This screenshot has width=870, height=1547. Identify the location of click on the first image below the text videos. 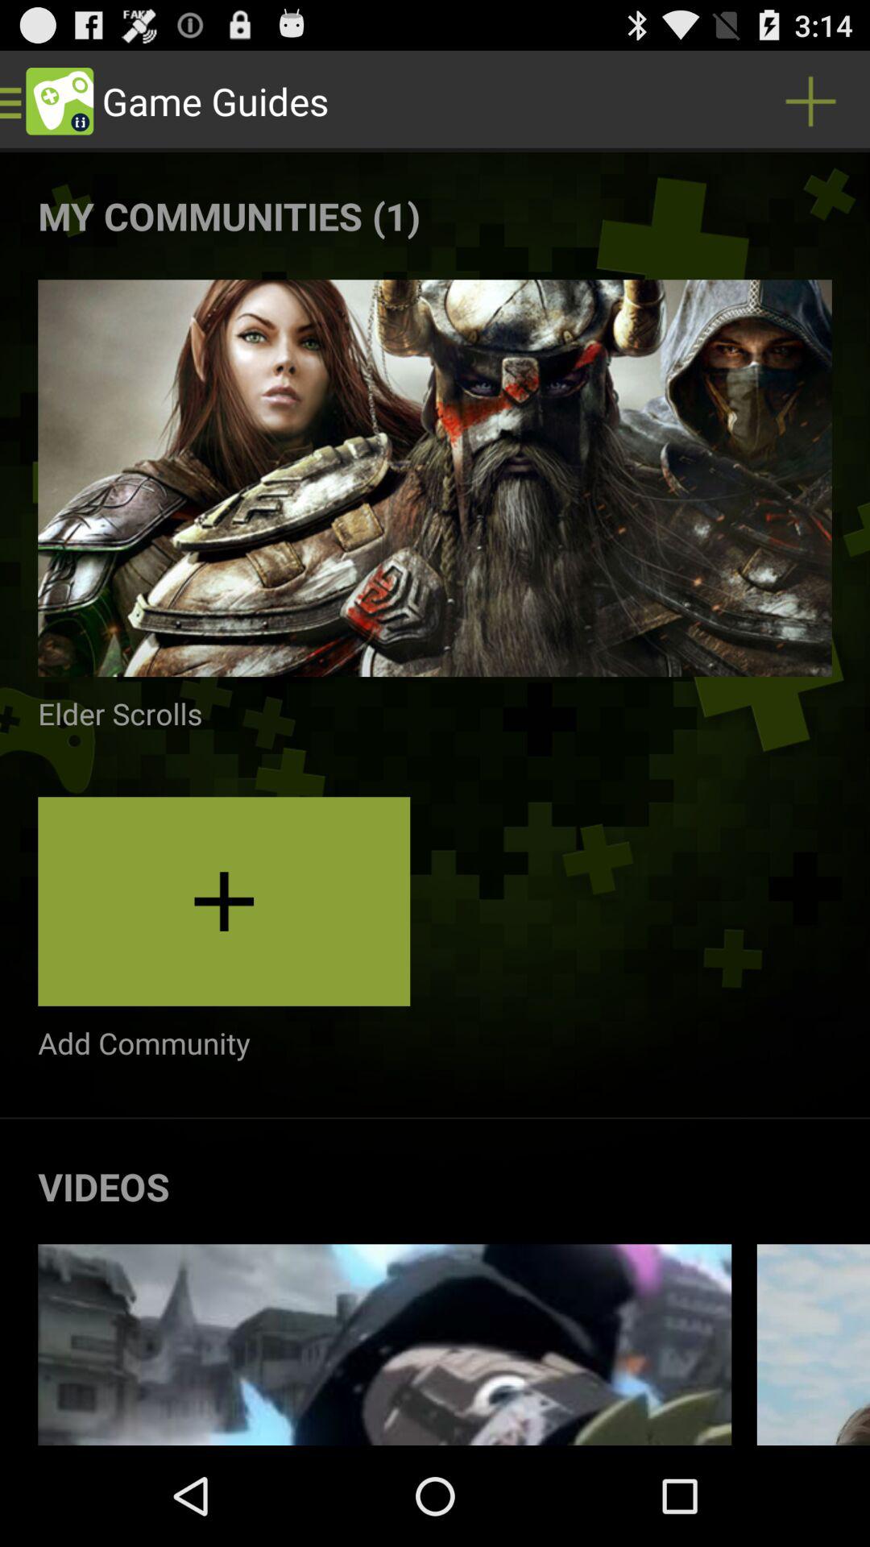
(385, 1344).